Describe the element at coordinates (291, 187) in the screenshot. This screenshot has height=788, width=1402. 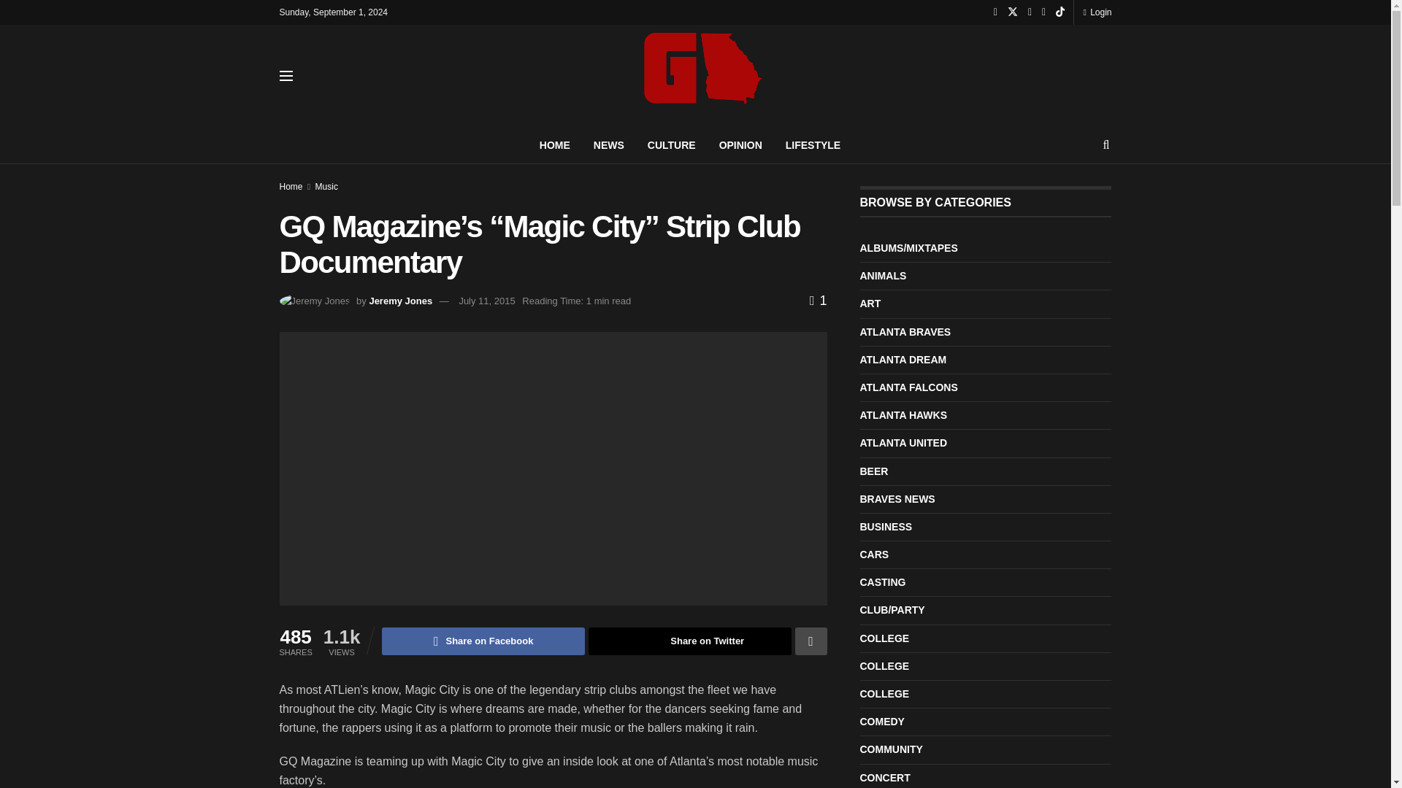
I see `Home` at that location.